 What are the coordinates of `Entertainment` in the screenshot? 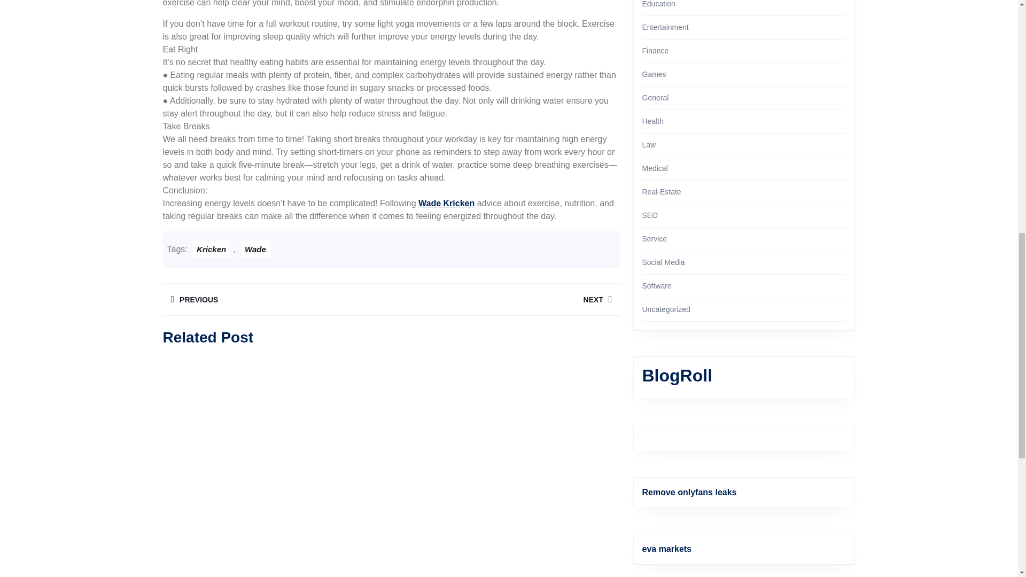 It's located at (505, 299).